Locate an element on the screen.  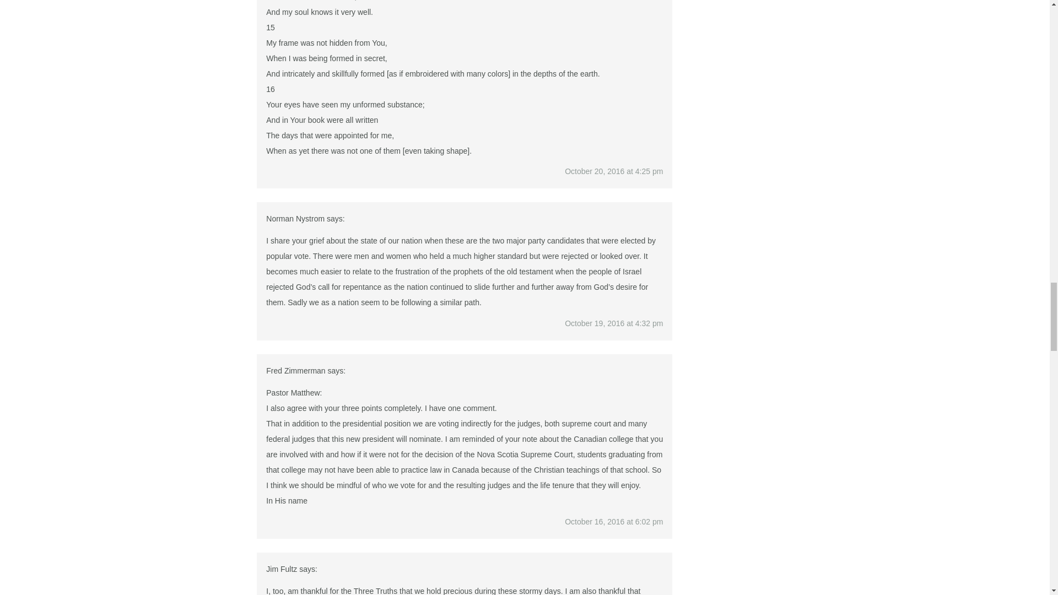
October 19, 2016 at 4:32 pm is located at coordinates (614, 323).